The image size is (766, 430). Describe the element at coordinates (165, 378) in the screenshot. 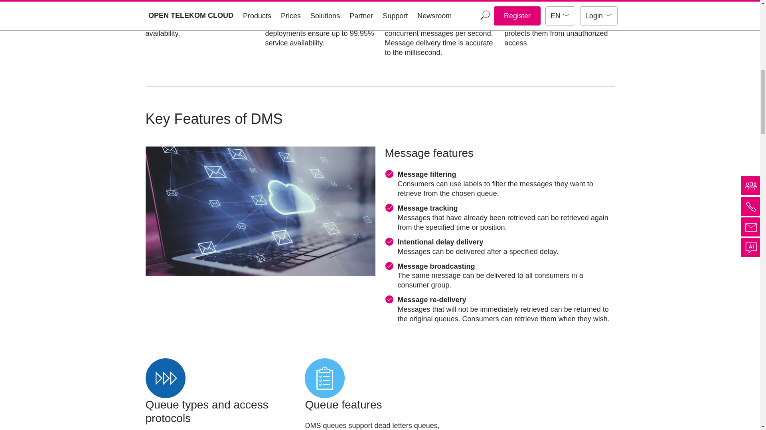

I see `Queue types and access protocols` at that location.